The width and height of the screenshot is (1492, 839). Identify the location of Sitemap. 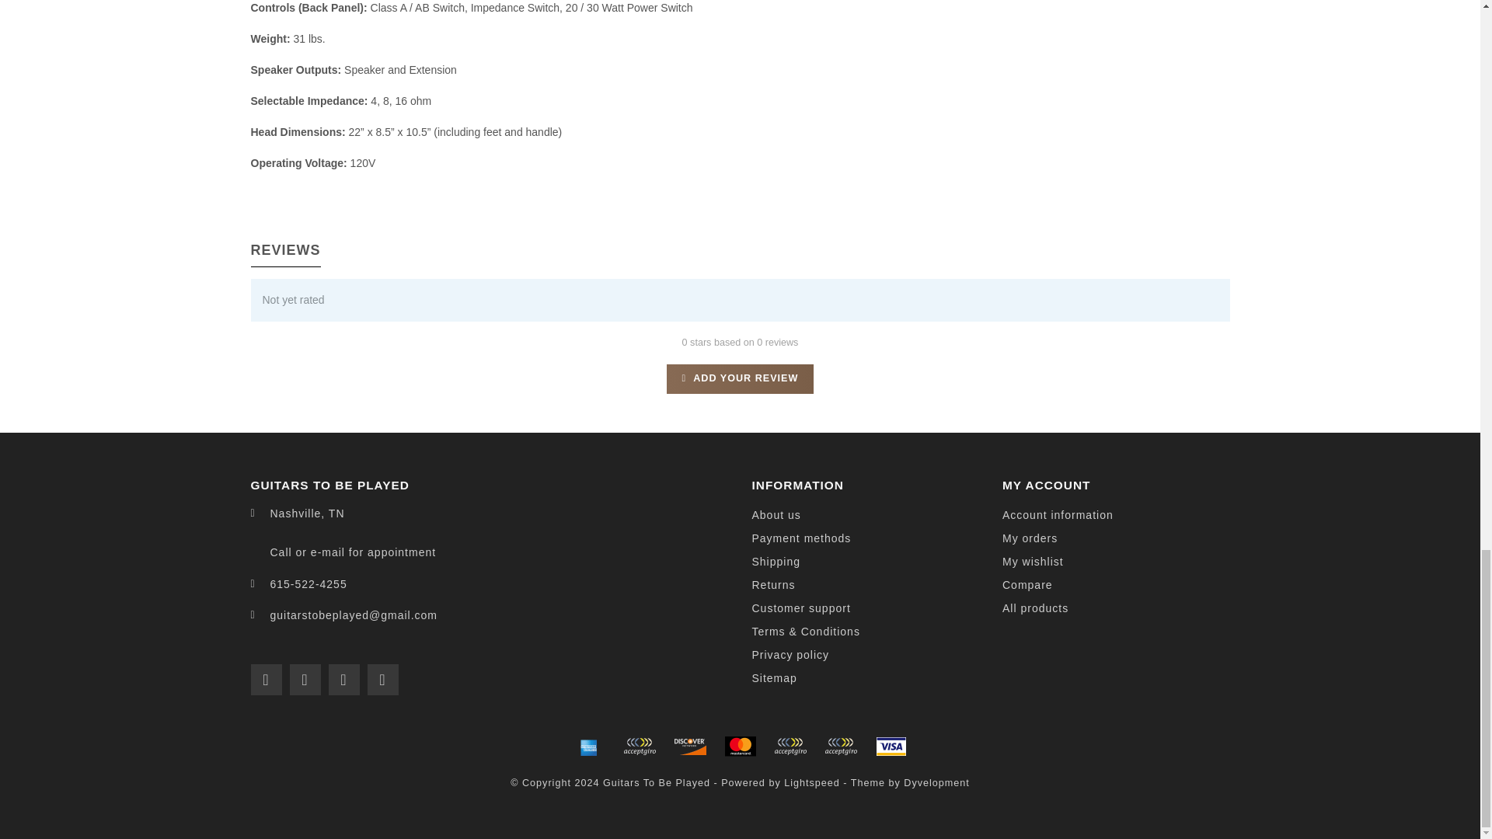
(774, 678).